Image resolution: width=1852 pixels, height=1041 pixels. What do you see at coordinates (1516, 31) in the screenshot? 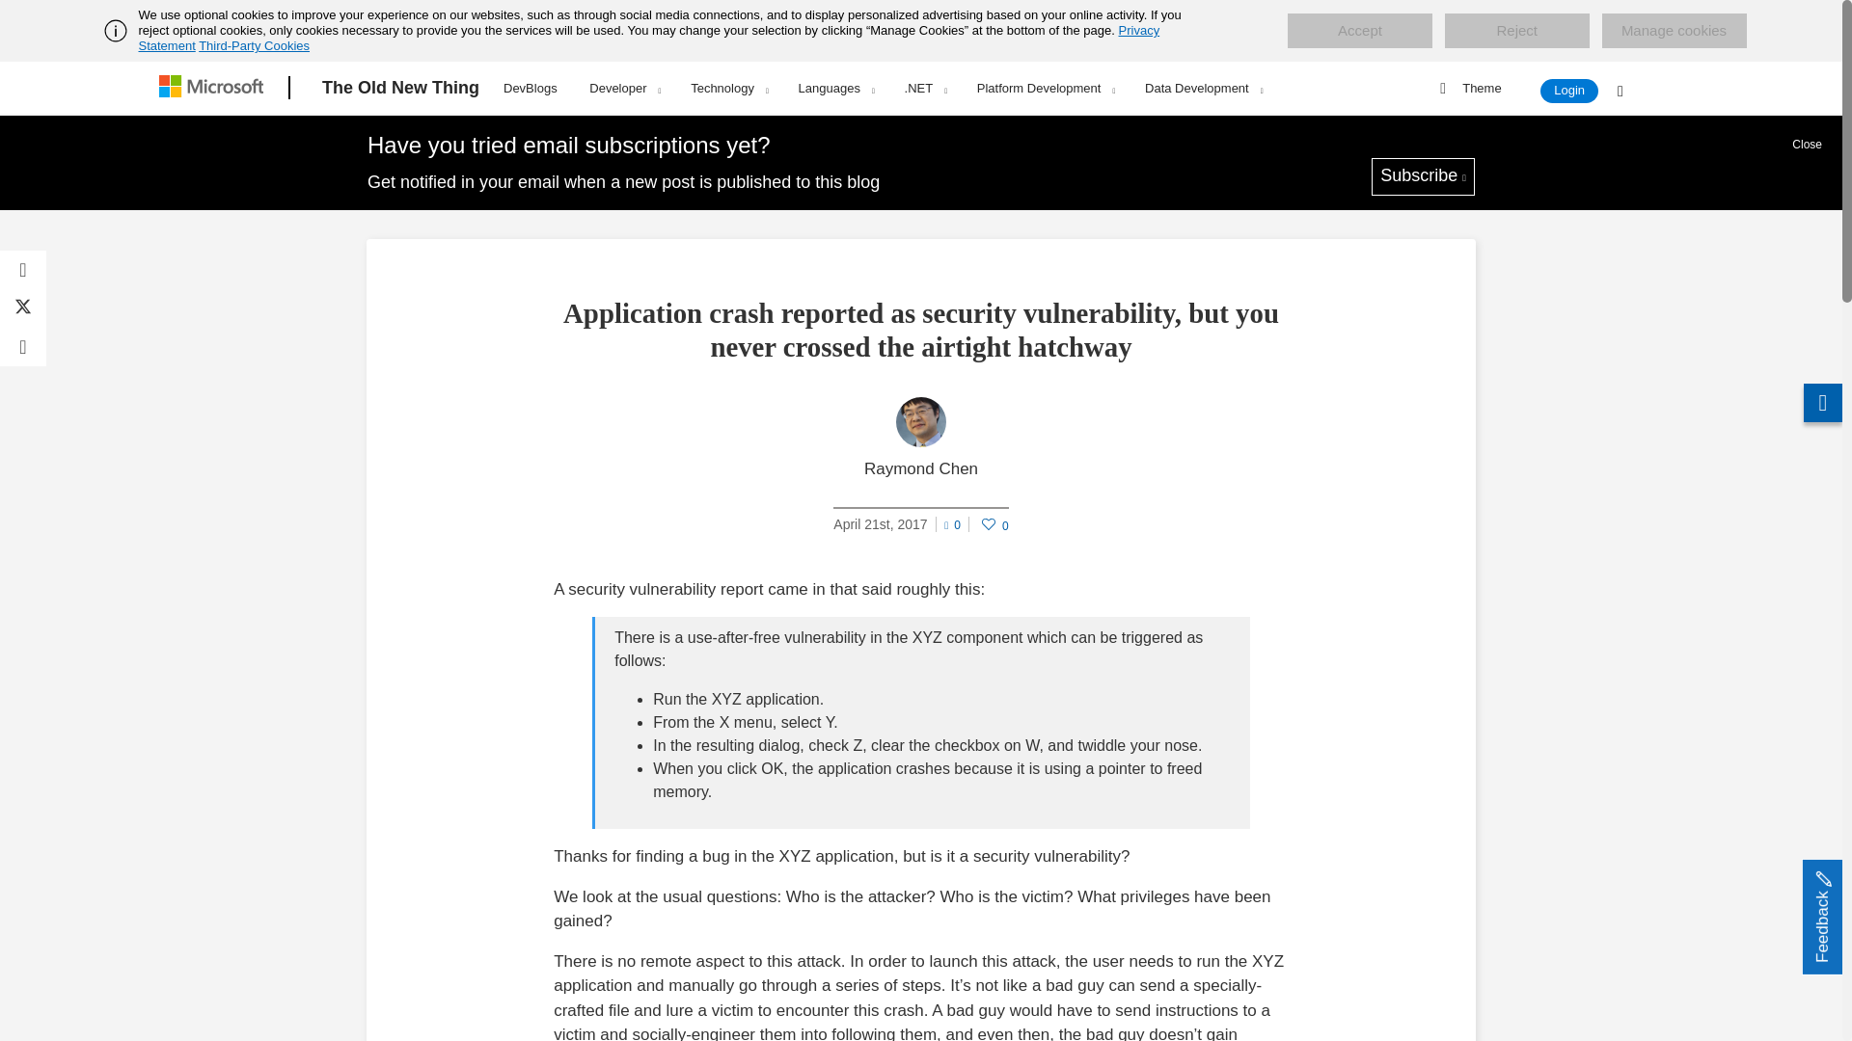
I see `Reject` at bounding box center [1516, 31].